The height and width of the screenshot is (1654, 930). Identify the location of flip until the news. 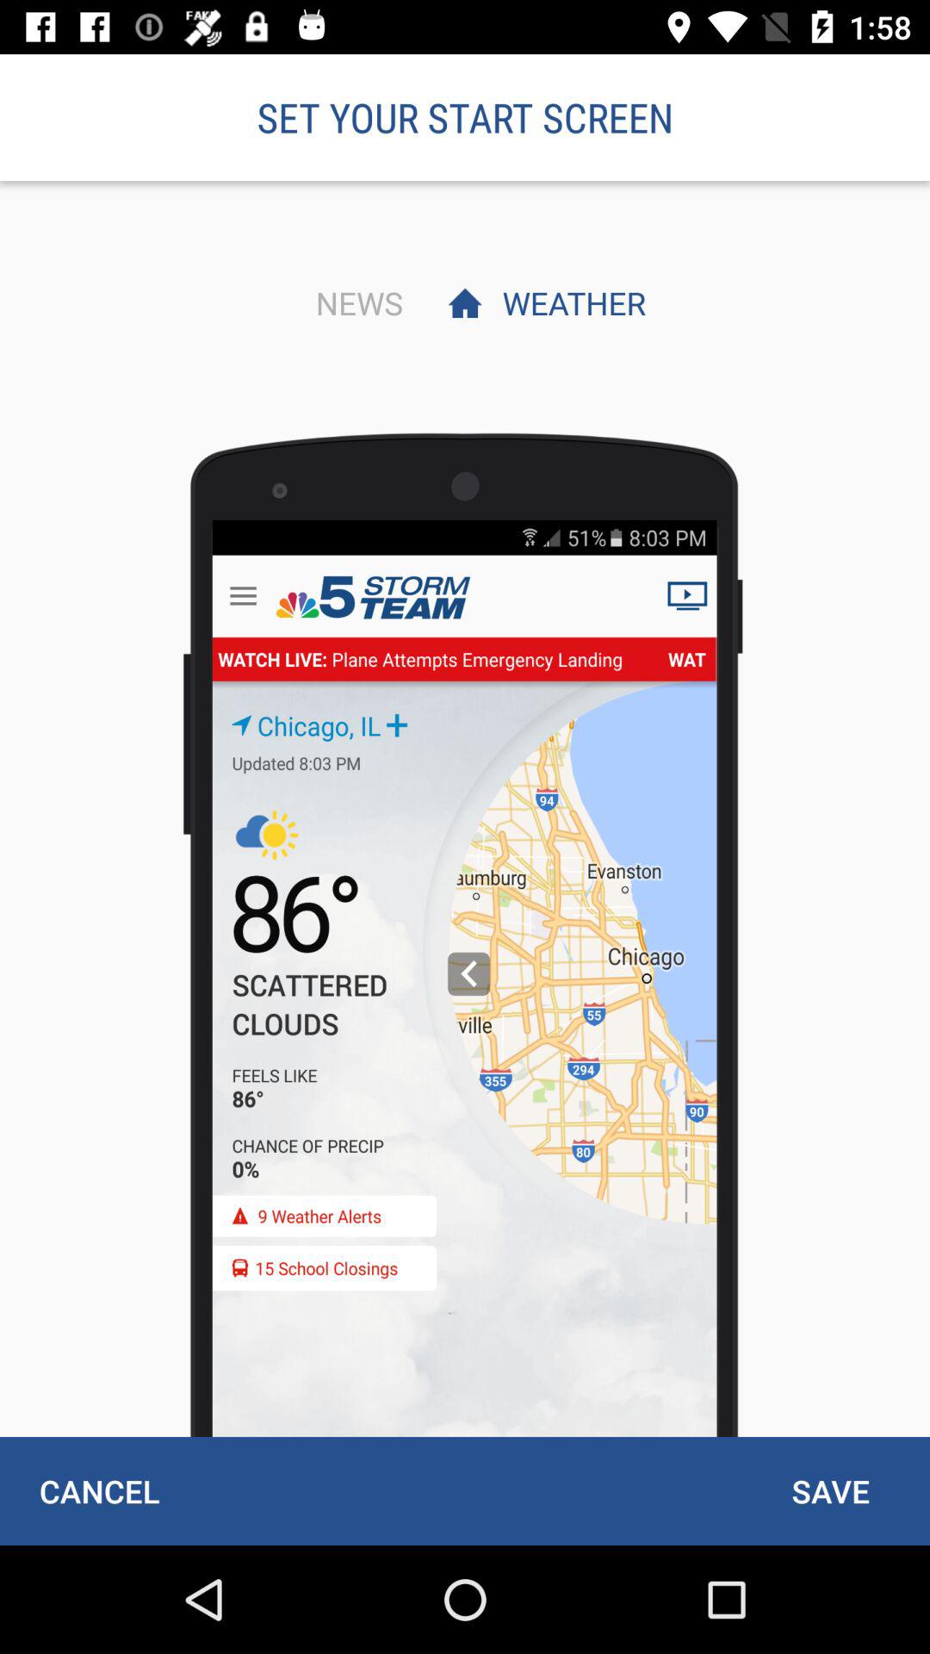
(355, 302).